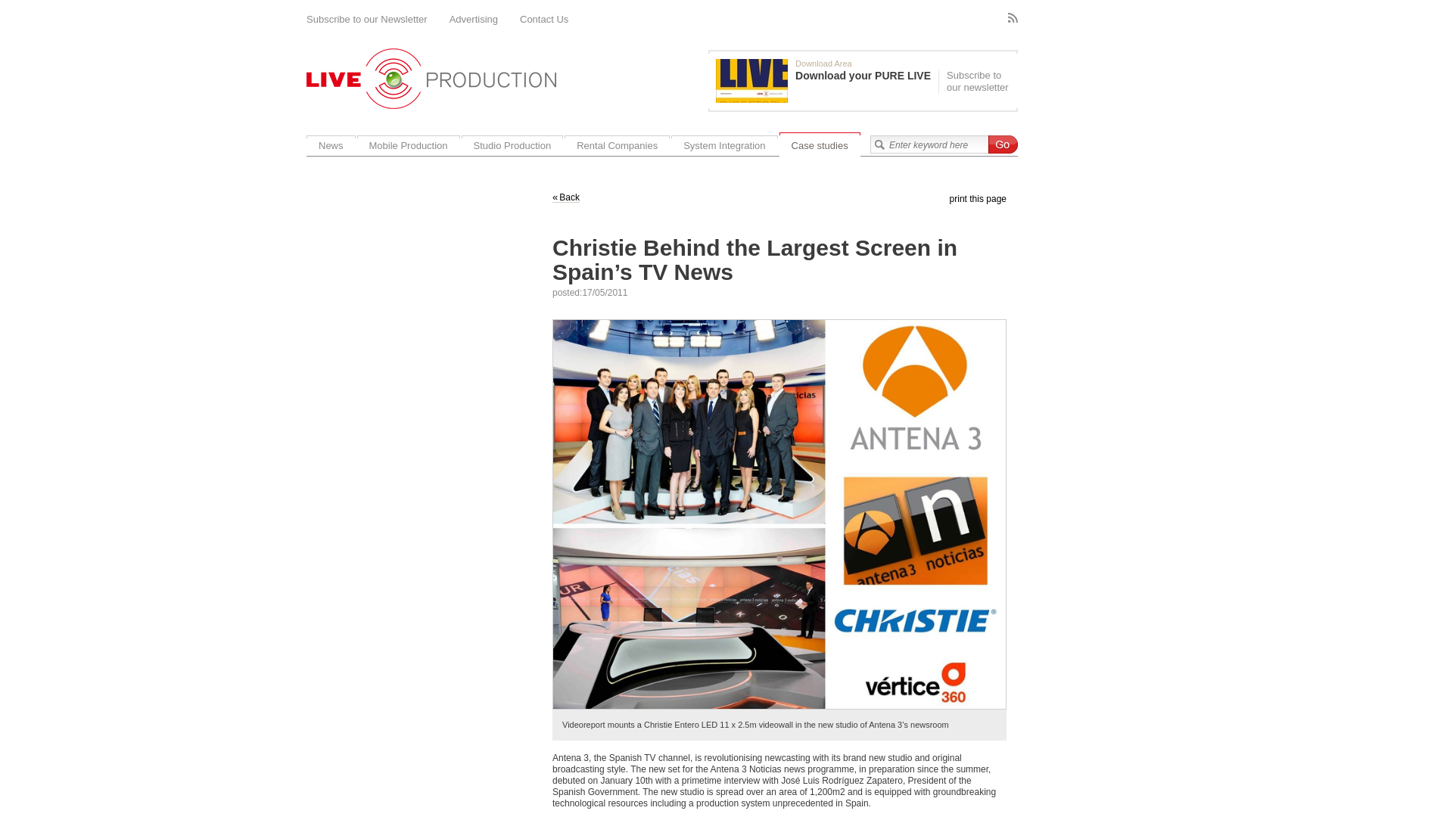 Image resolution: width=1453 pixels, height=817 pixels. Describe the element at coordinates (366, 20) in the screenshot. I see `Subscribe to our Newsletter` at that location.